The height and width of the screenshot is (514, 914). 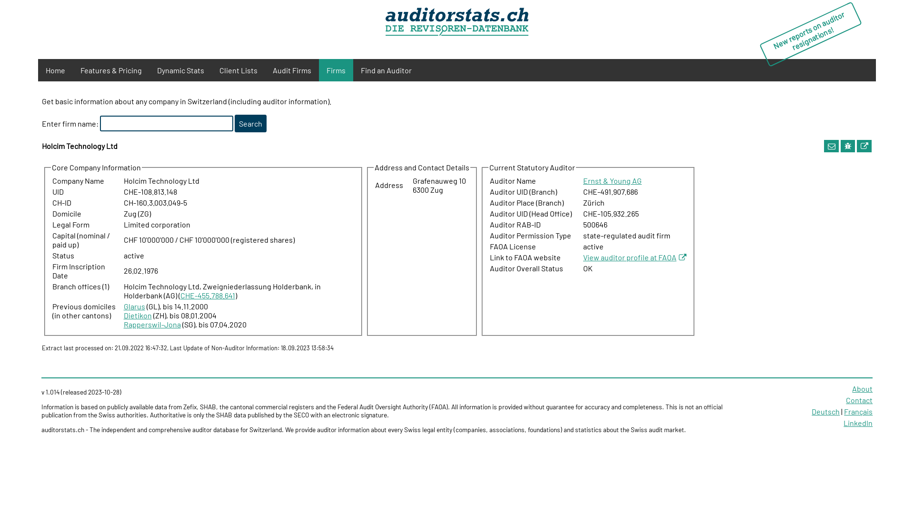 What do you see at coordinates (55, 70) in the screenshot?
I see `Home` at bounding box center [55, 70].